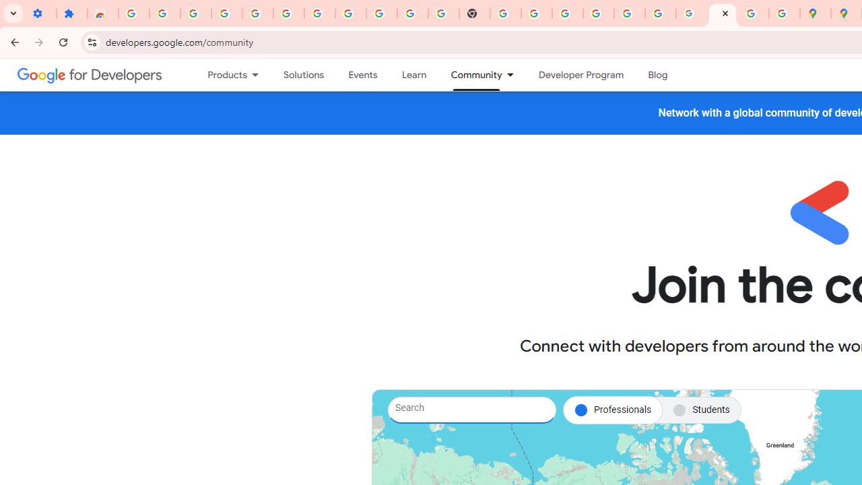 This screenshot has width=862, height=485. I want to click on Learning Catalog, so click(413, 75).